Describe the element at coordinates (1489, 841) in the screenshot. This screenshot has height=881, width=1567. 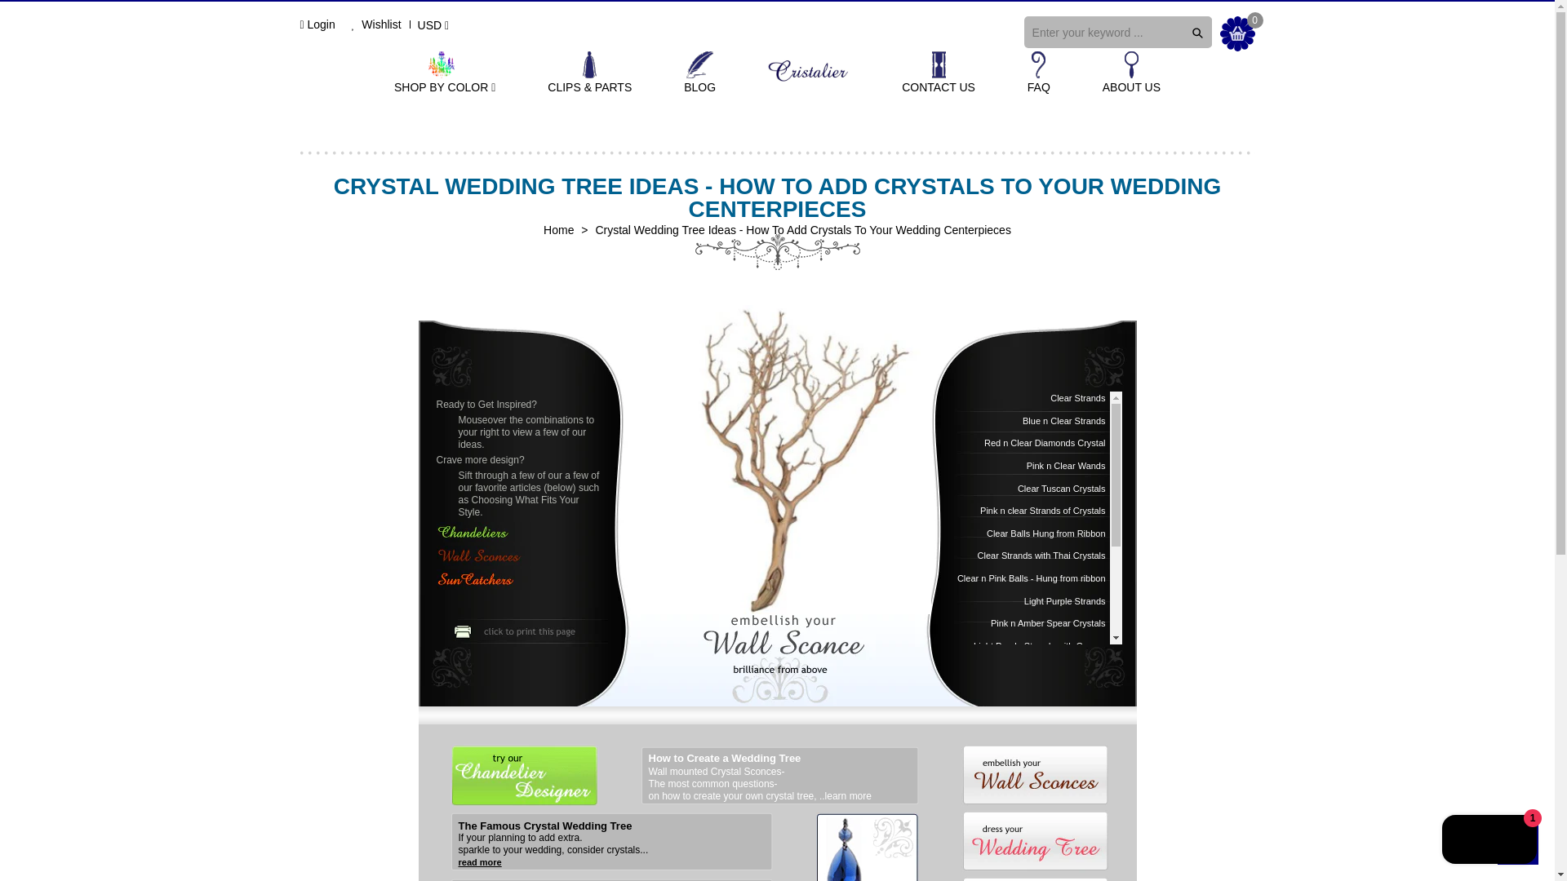
I see `Shopify online store chat` at that location.